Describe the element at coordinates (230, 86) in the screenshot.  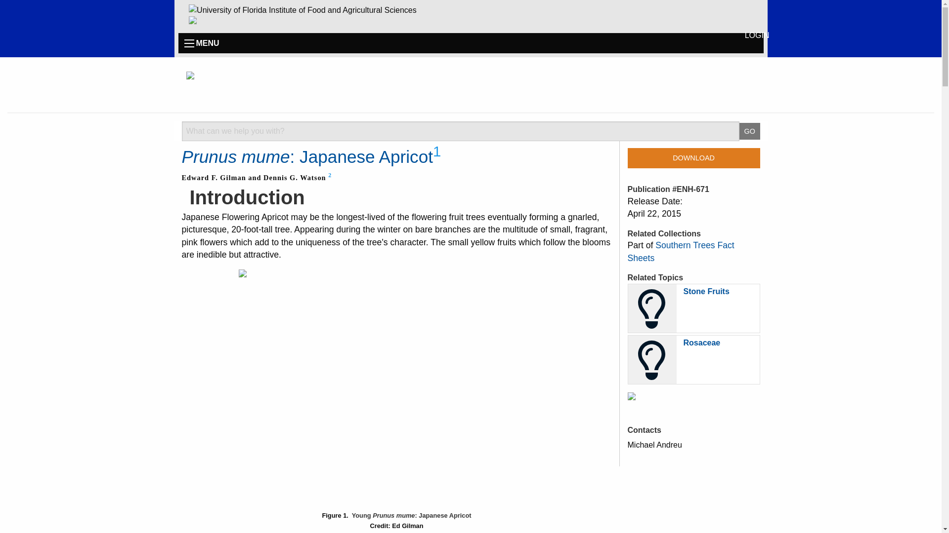
I see `AskIFAS Powered by EDIS` at that location.